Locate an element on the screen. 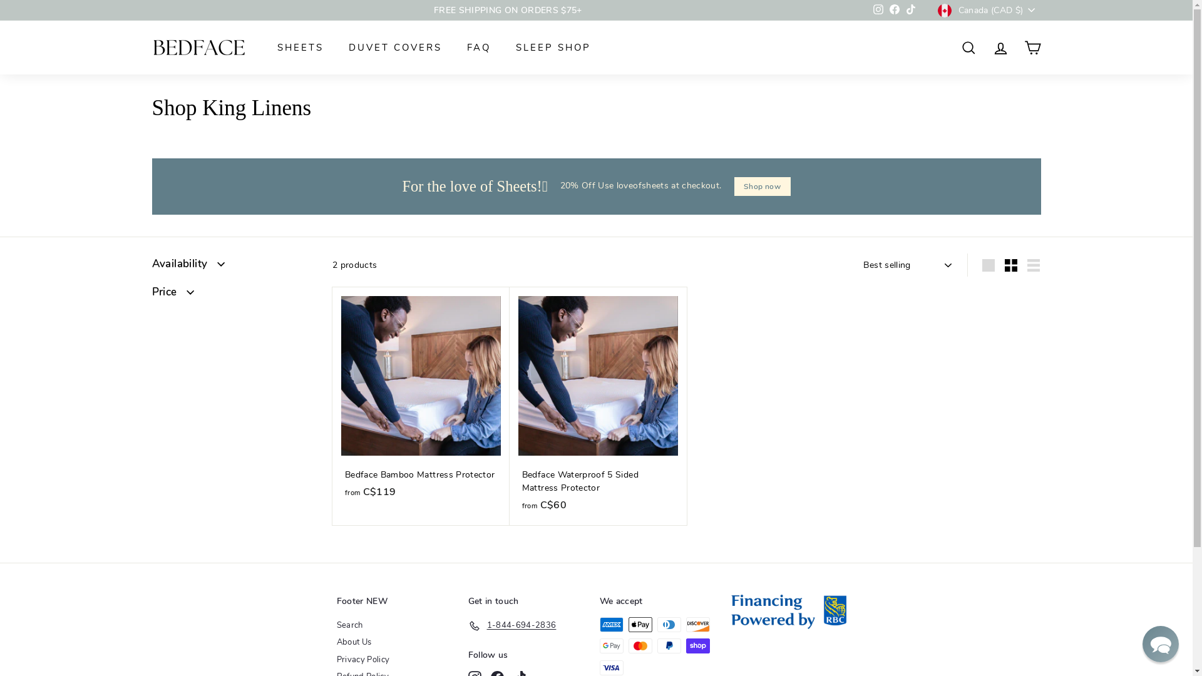 The height and width of the screenshot is (676, 1202). Search is located at coordinates (350, 626).